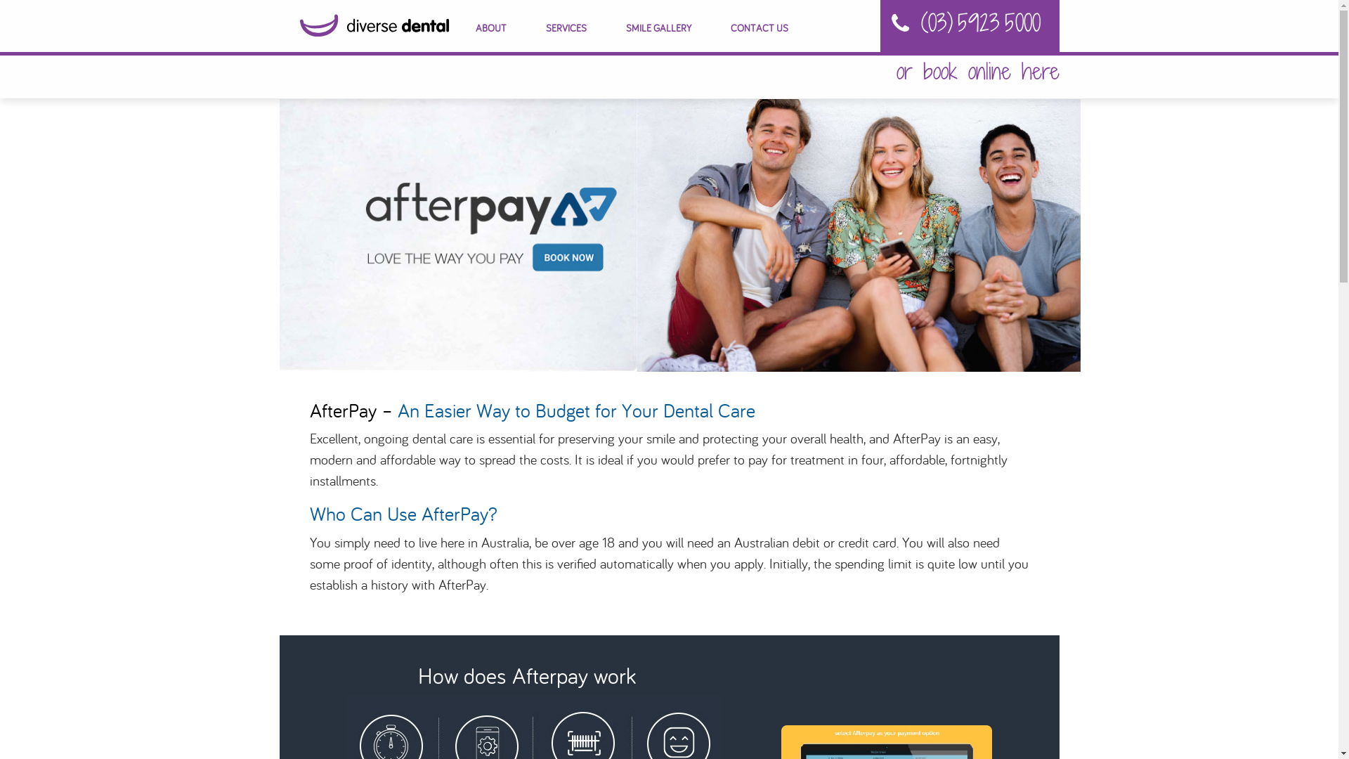  What do you see at coordinates (978, 71) in the screenshot?
I see `or book online here` at bounding box center [978, 71].